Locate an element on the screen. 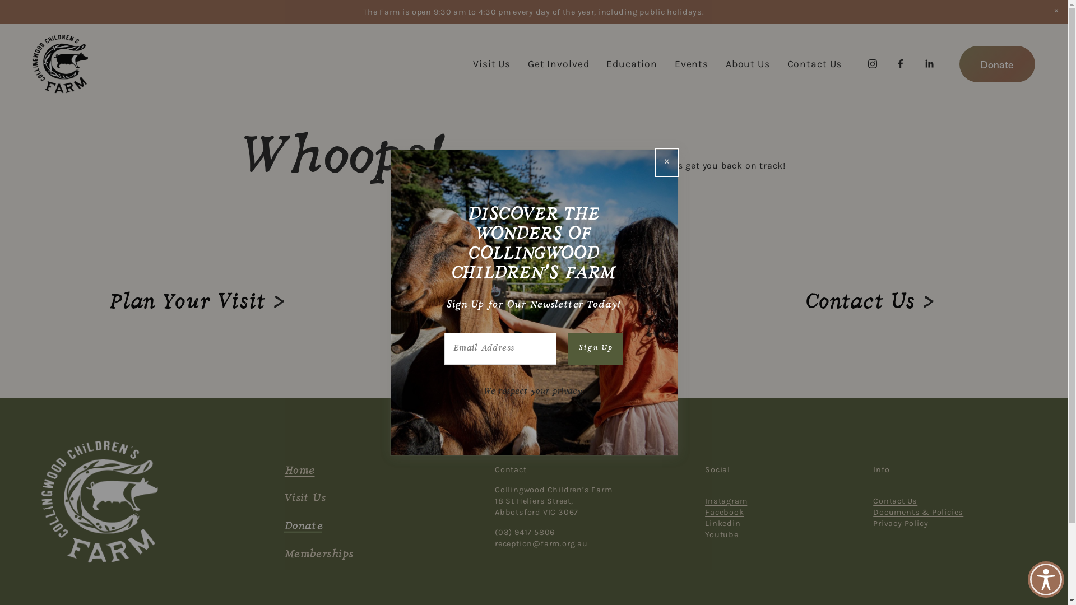 The image size is (1076, 605). Visit Us is located at coordinates (492, 64).